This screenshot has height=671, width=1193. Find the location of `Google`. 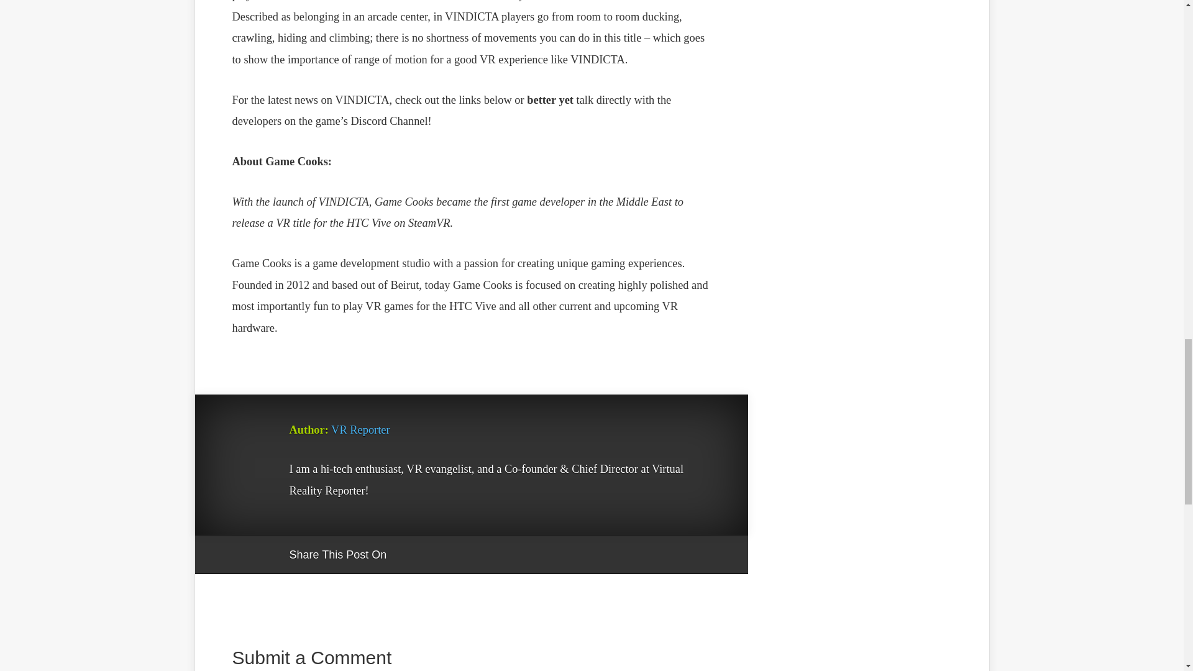

Google is located at coordinates (408, 555).